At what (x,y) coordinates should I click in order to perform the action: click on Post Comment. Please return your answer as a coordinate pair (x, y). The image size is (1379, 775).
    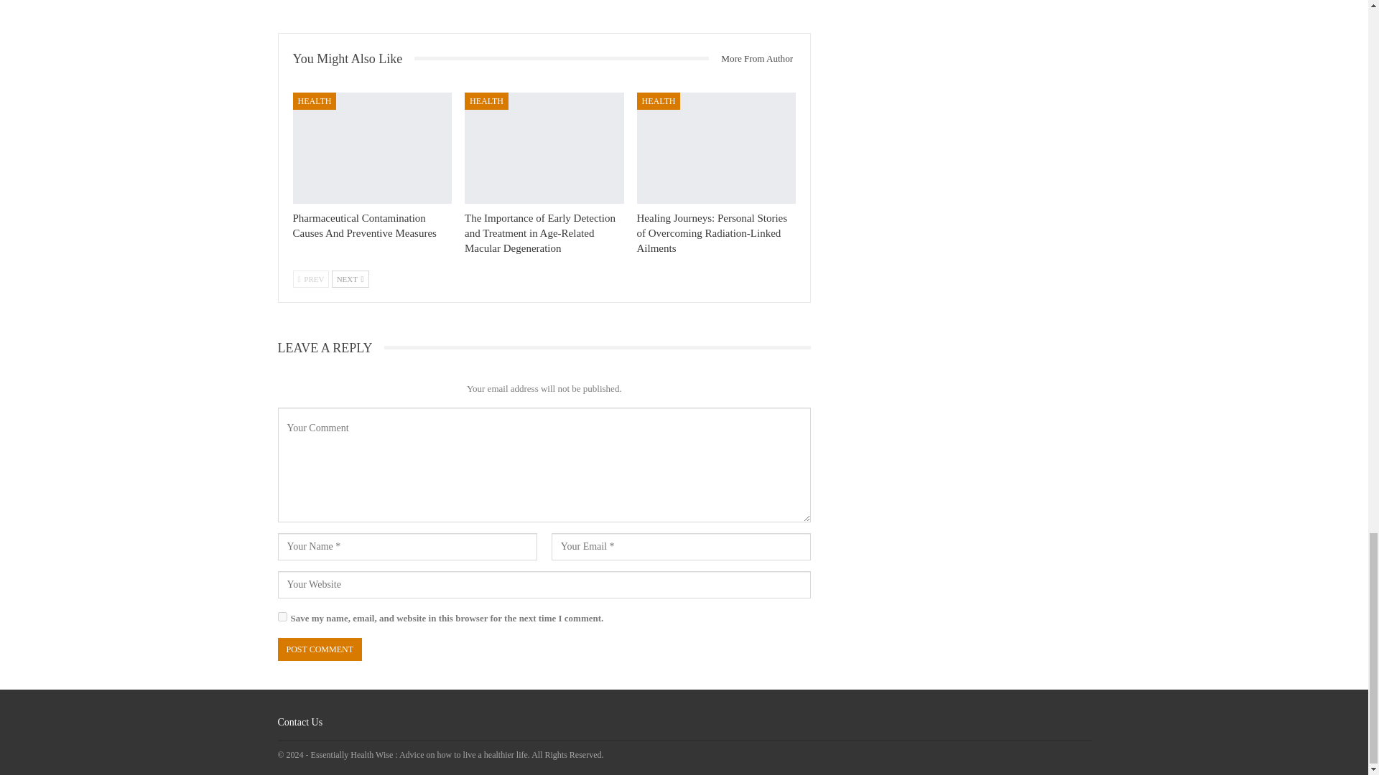
    Looking at the image, I should click on (319, 649).